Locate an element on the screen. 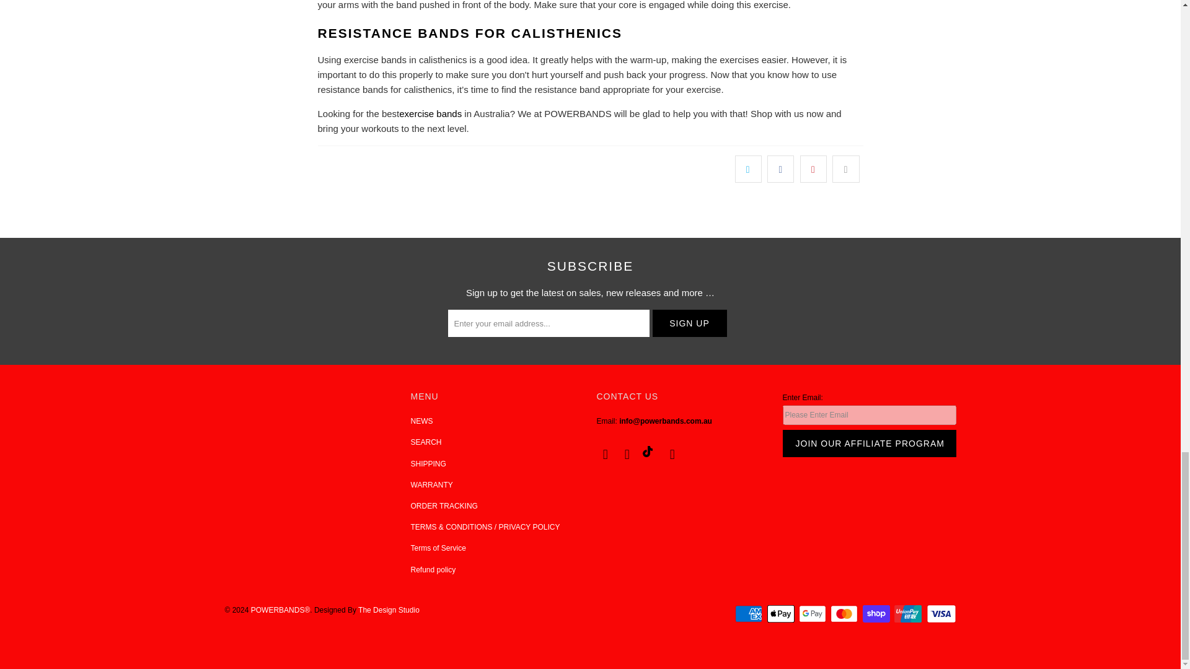 The width and height of the screenshot is (1190, 669). Shop Pay is located at coordinates (878, 613).